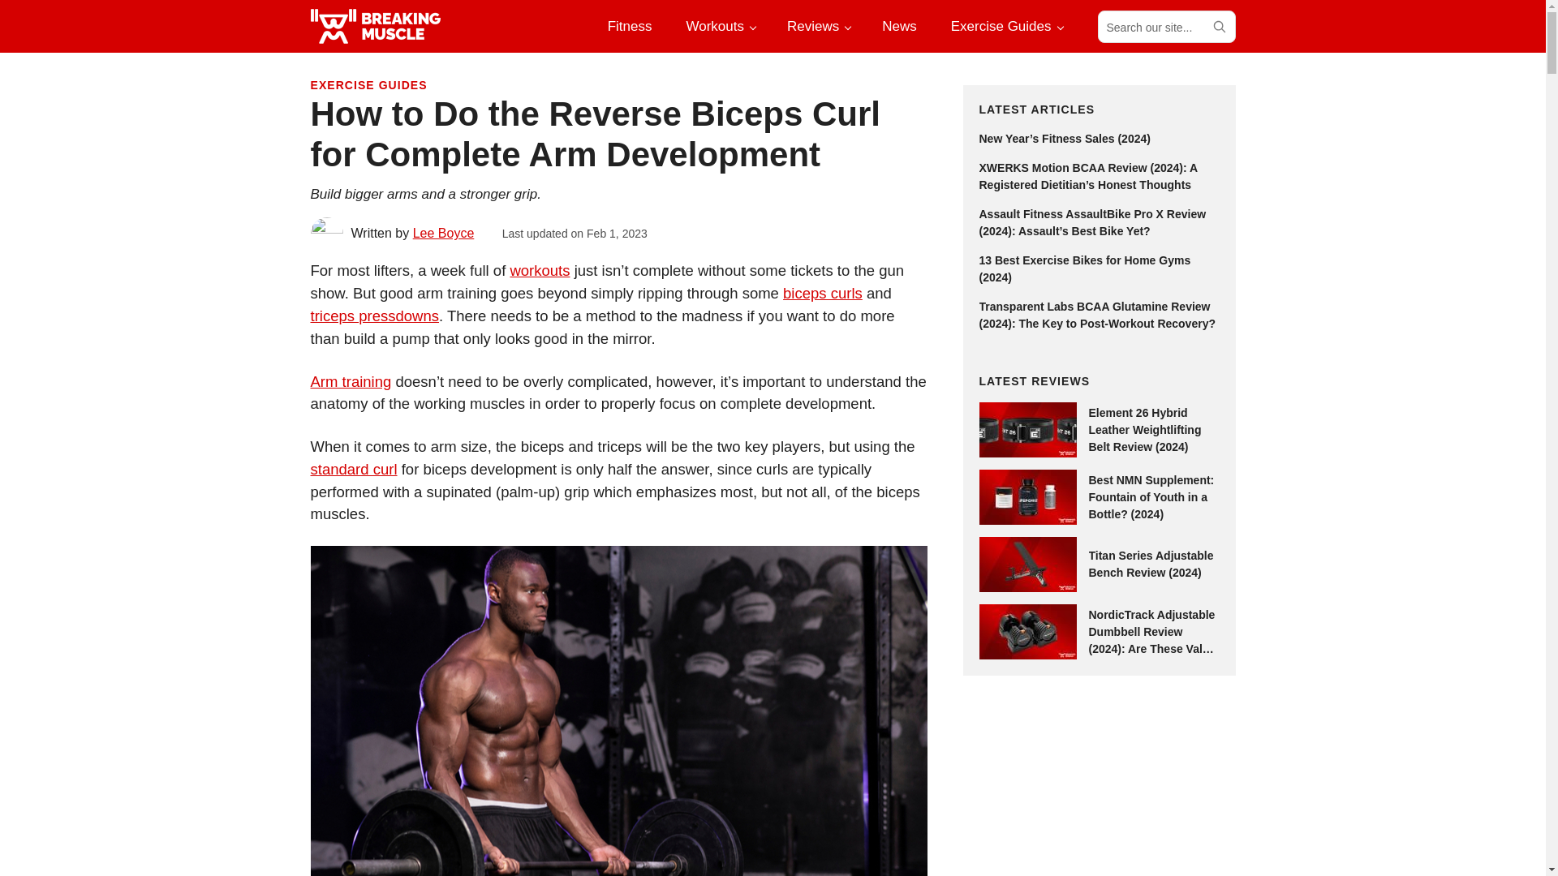  Describe the element at coordinates (719, 26) in the screenshot. I see `Workouts` at that location.